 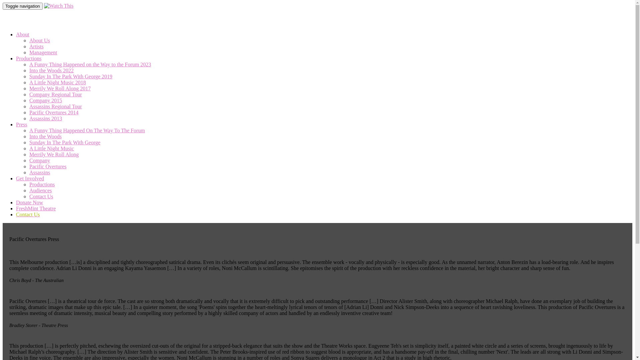 I want to click on Company Regional Tour, so click(x=55, y=95).